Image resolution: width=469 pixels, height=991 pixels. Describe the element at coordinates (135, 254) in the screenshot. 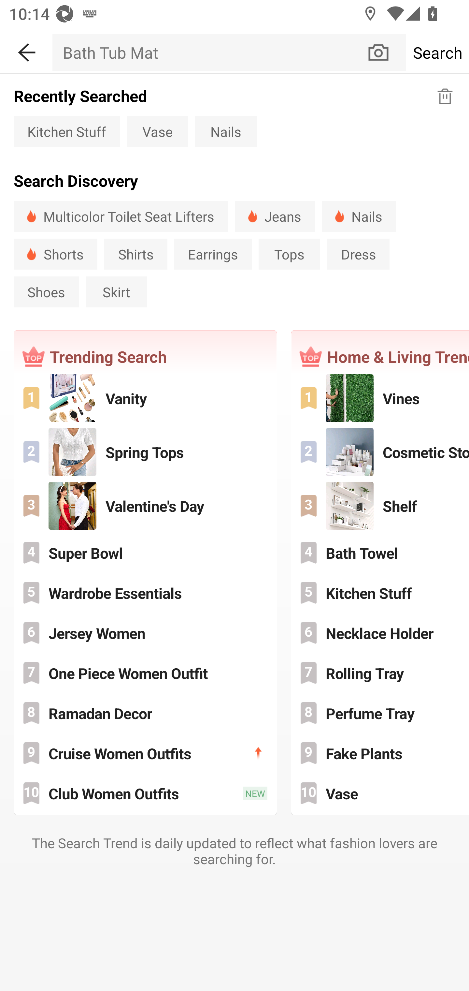

I see `Shirts` at that location.